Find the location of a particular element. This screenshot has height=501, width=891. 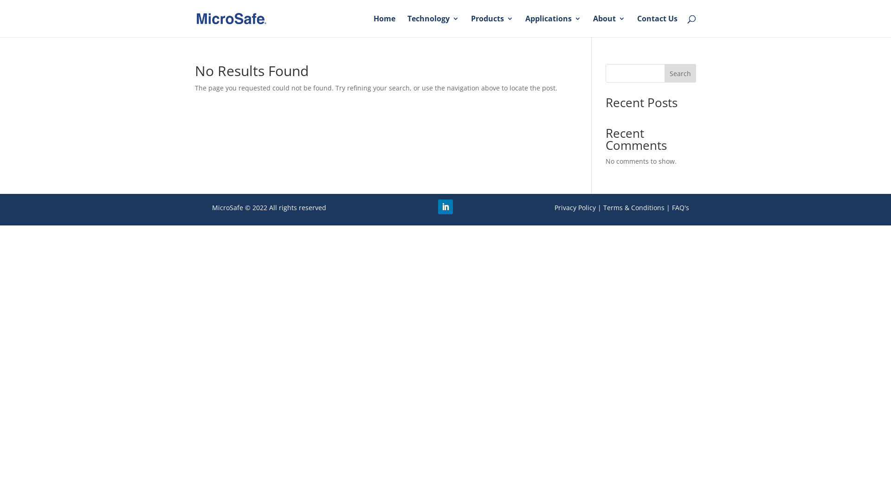

Follow on LinkedIn is located at coordinates (445, 207).